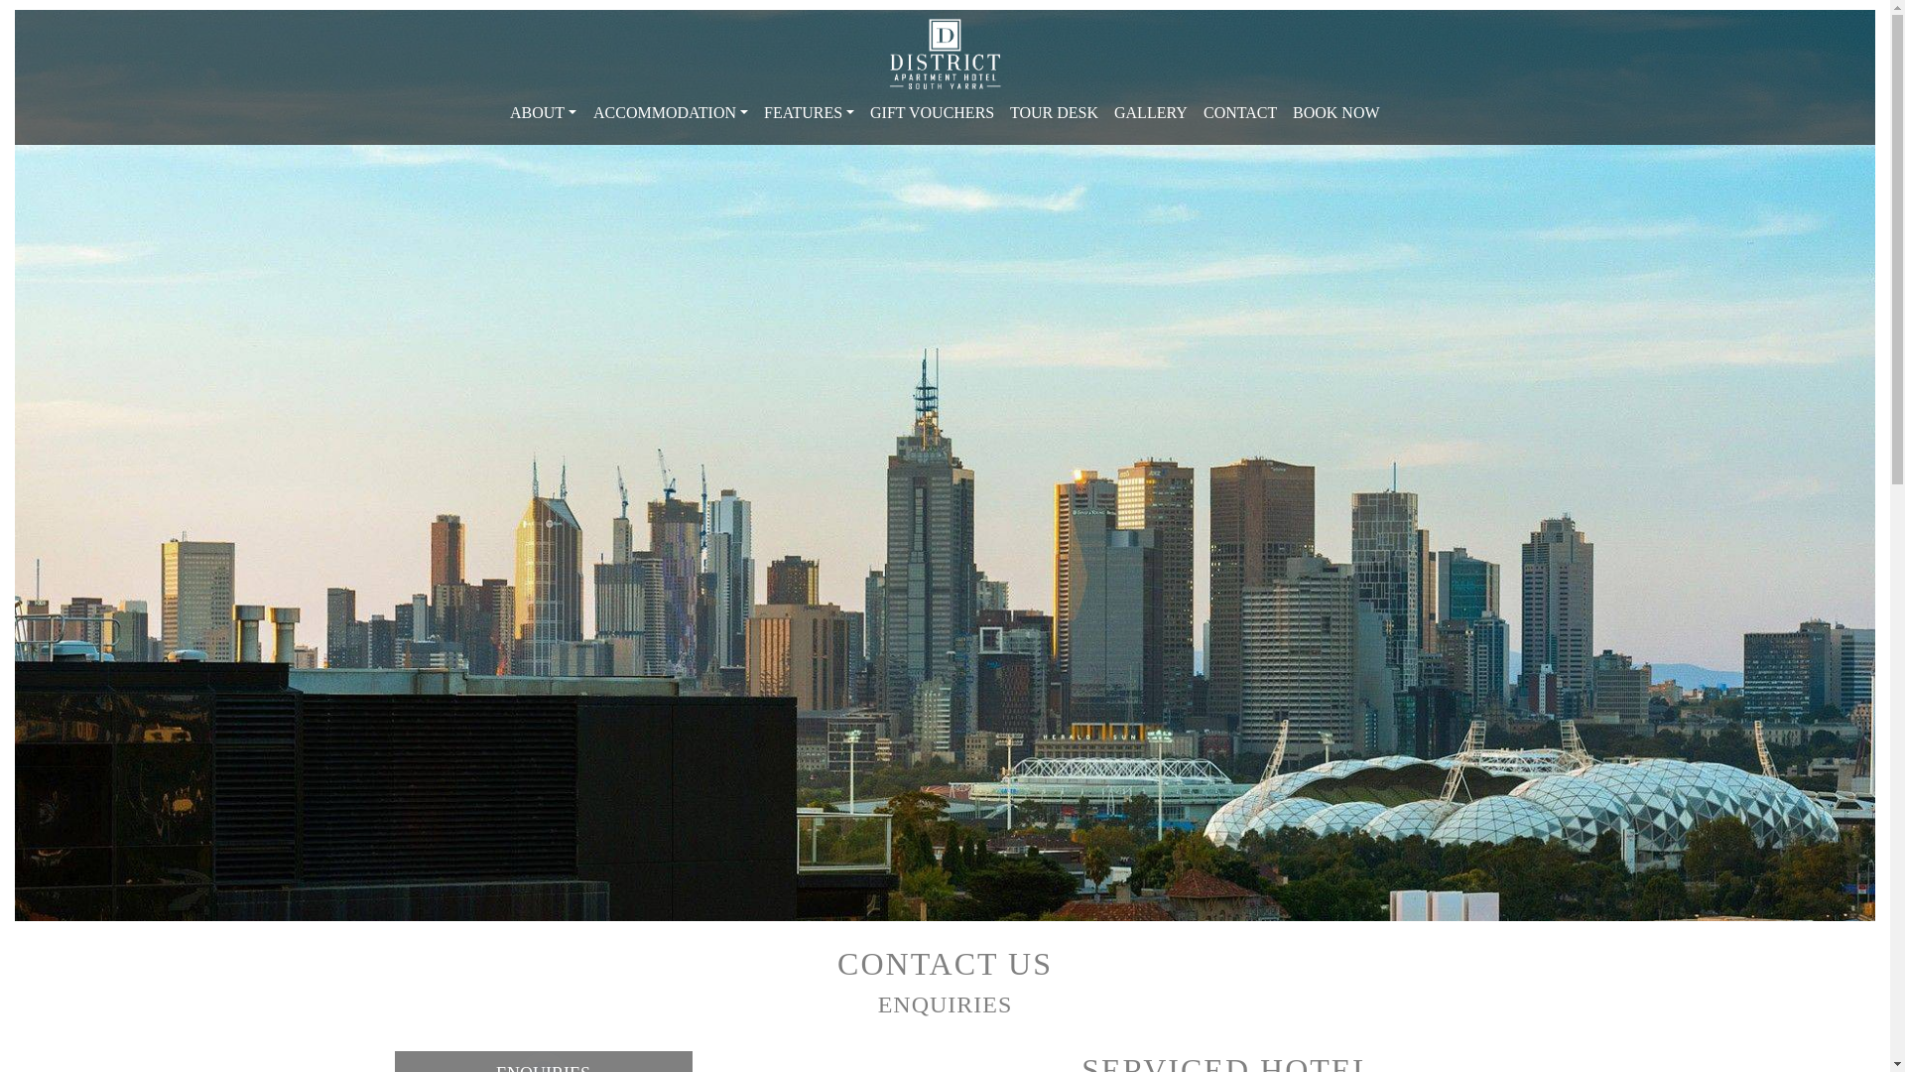 Image resolution: width=1905 pixels, height=1072 pixels. I want to click on TOUR DESK, so click(1054, 113).